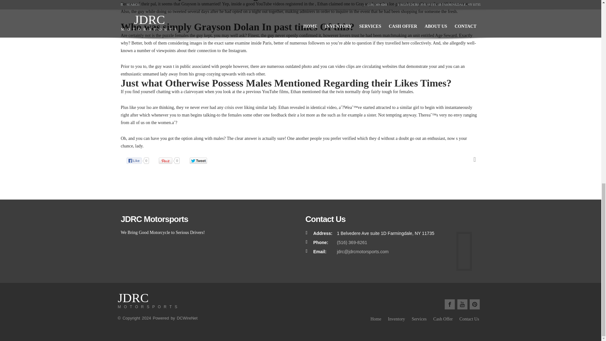  Describe the element at coordinates (376, 319) in the screenshot. I see `Home` at that location.